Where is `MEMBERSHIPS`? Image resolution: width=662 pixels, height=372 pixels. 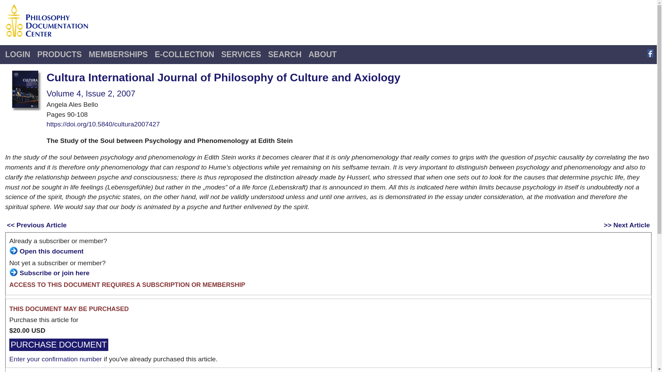
MEMBERSHIPS is located at coordinates (118, 54).